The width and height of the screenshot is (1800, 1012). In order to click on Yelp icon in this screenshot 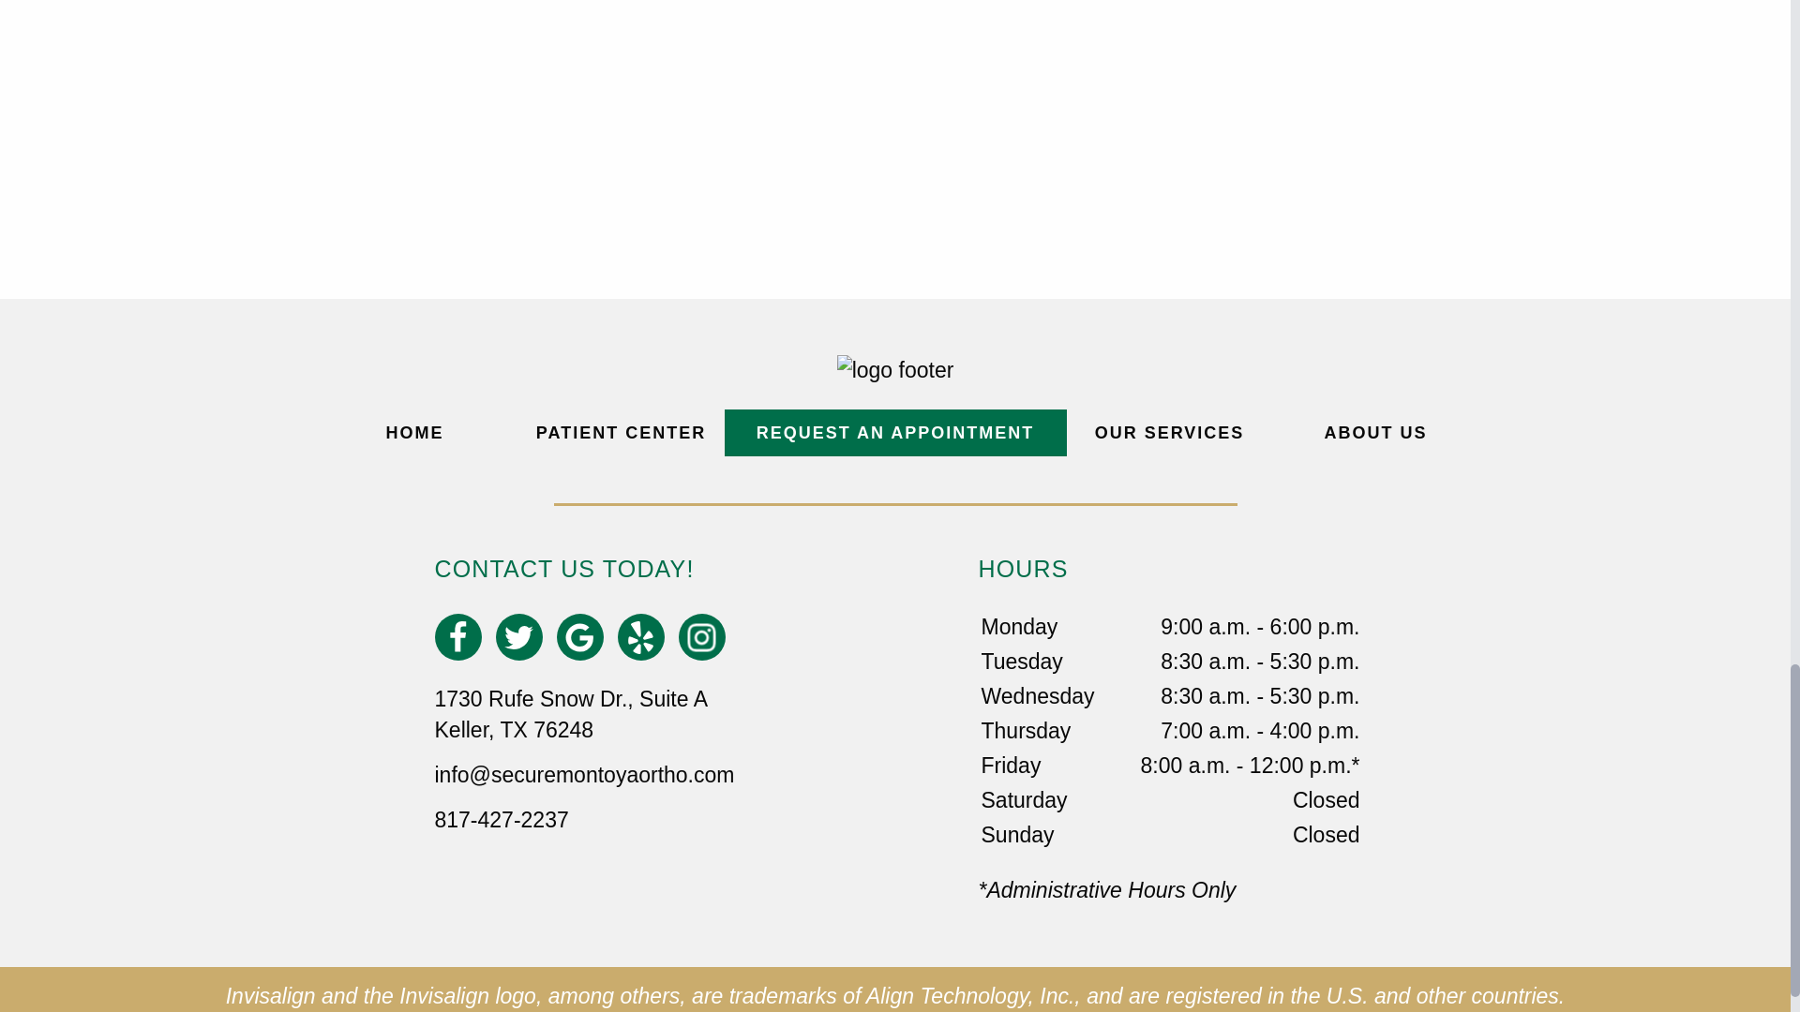, I will do `click(640, 636)`.